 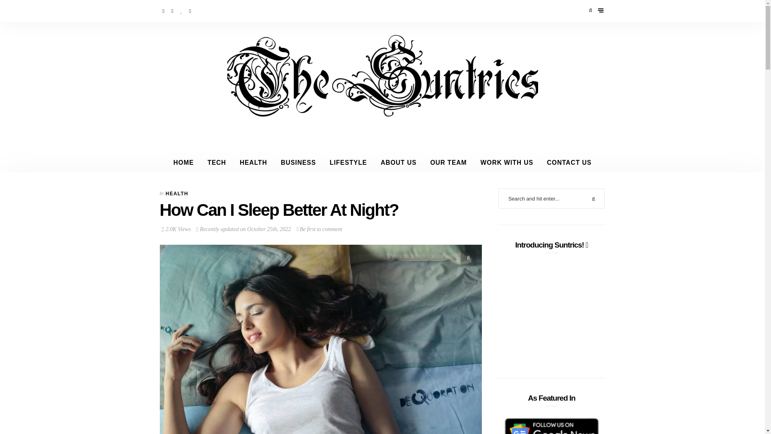 I want to click on TECH, so click(x=216, y=162).